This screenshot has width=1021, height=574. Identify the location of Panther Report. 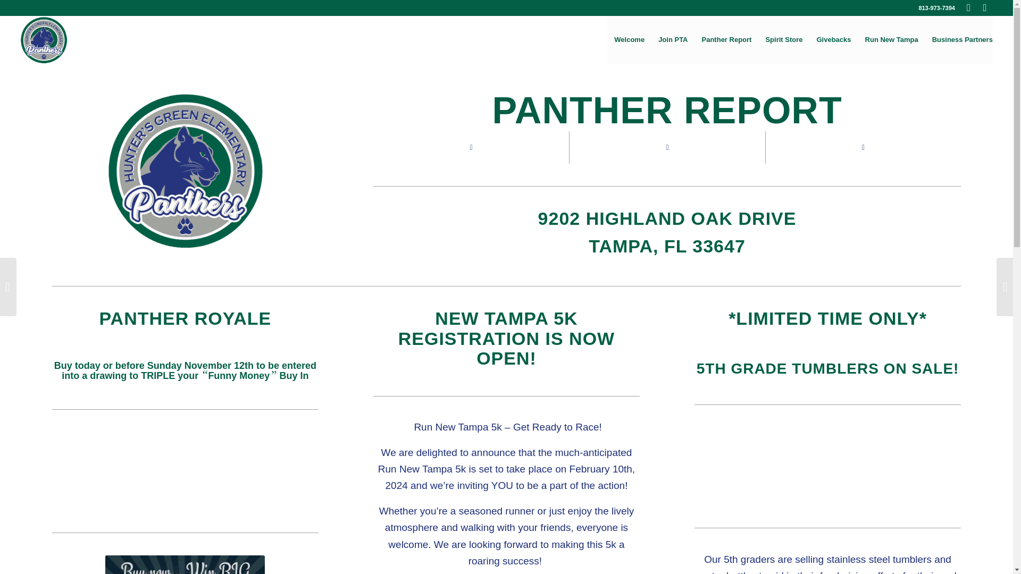
(726, 39).